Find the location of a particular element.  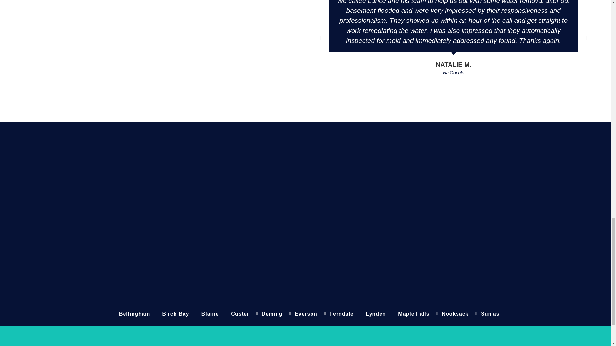

Sumas is located at coordinates (486, 314).